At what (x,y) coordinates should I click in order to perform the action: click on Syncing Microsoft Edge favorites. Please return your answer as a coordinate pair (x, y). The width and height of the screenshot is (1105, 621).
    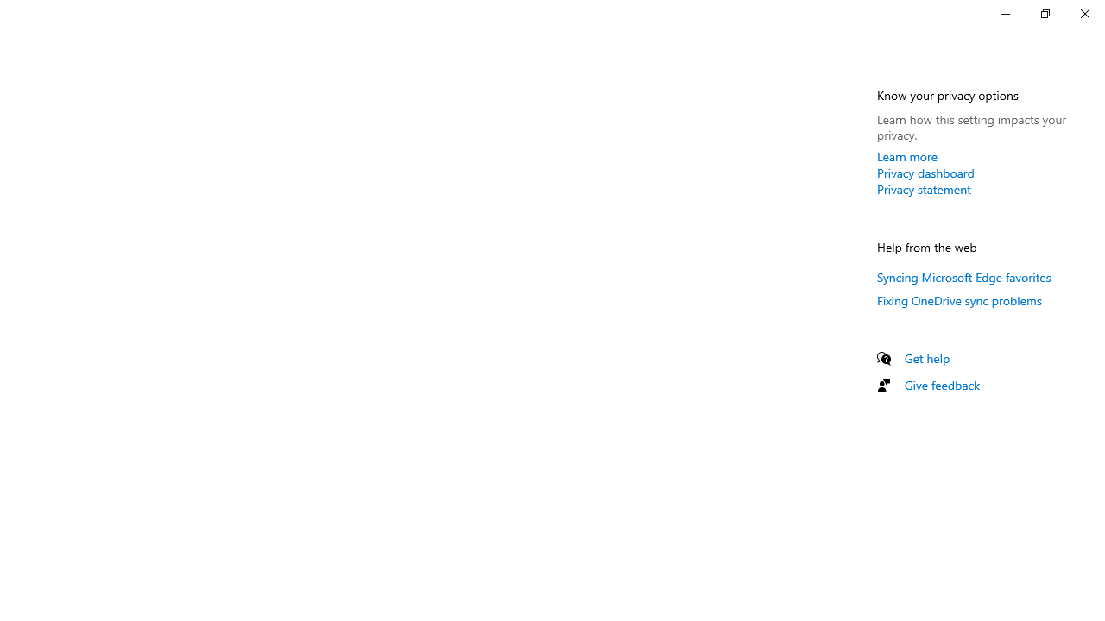
    Looking at the image, I should click on (964, 277).